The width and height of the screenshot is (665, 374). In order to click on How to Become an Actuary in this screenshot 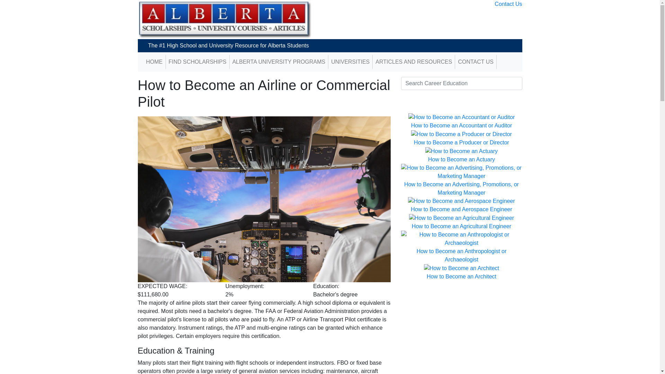, I will do `click(461, 159)`.